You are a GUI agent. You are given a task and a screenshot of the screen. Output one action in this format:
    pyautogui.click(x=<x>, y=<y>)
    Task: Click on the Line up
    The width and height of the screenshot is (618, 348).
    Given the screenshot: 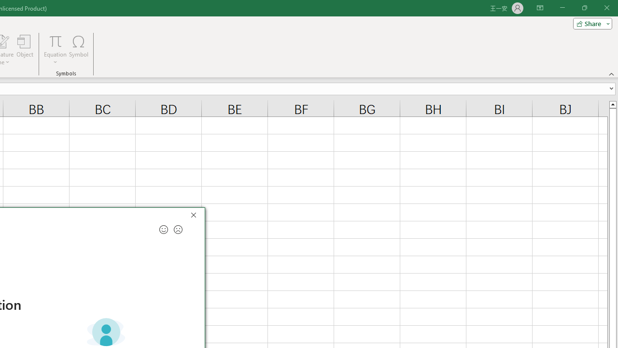 What is the action you would take?
    pyautogui.click(x=612, y=104)
    